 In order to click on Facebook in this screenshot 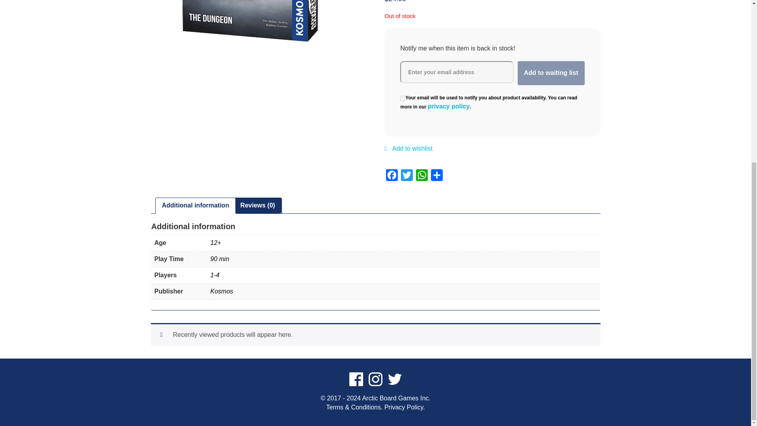, I will do `click(392, 177)`.